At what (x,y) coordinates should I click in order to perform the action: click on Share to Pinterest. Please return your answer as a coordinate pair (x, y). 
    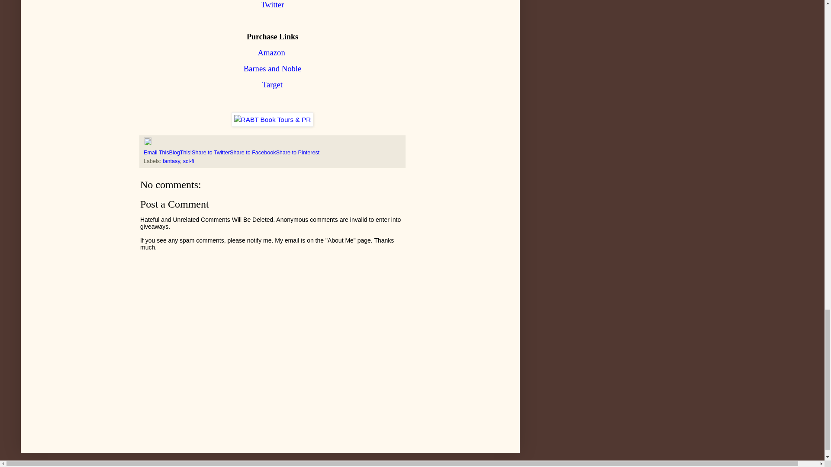
    Looking at the image, I should click on (297, 152).